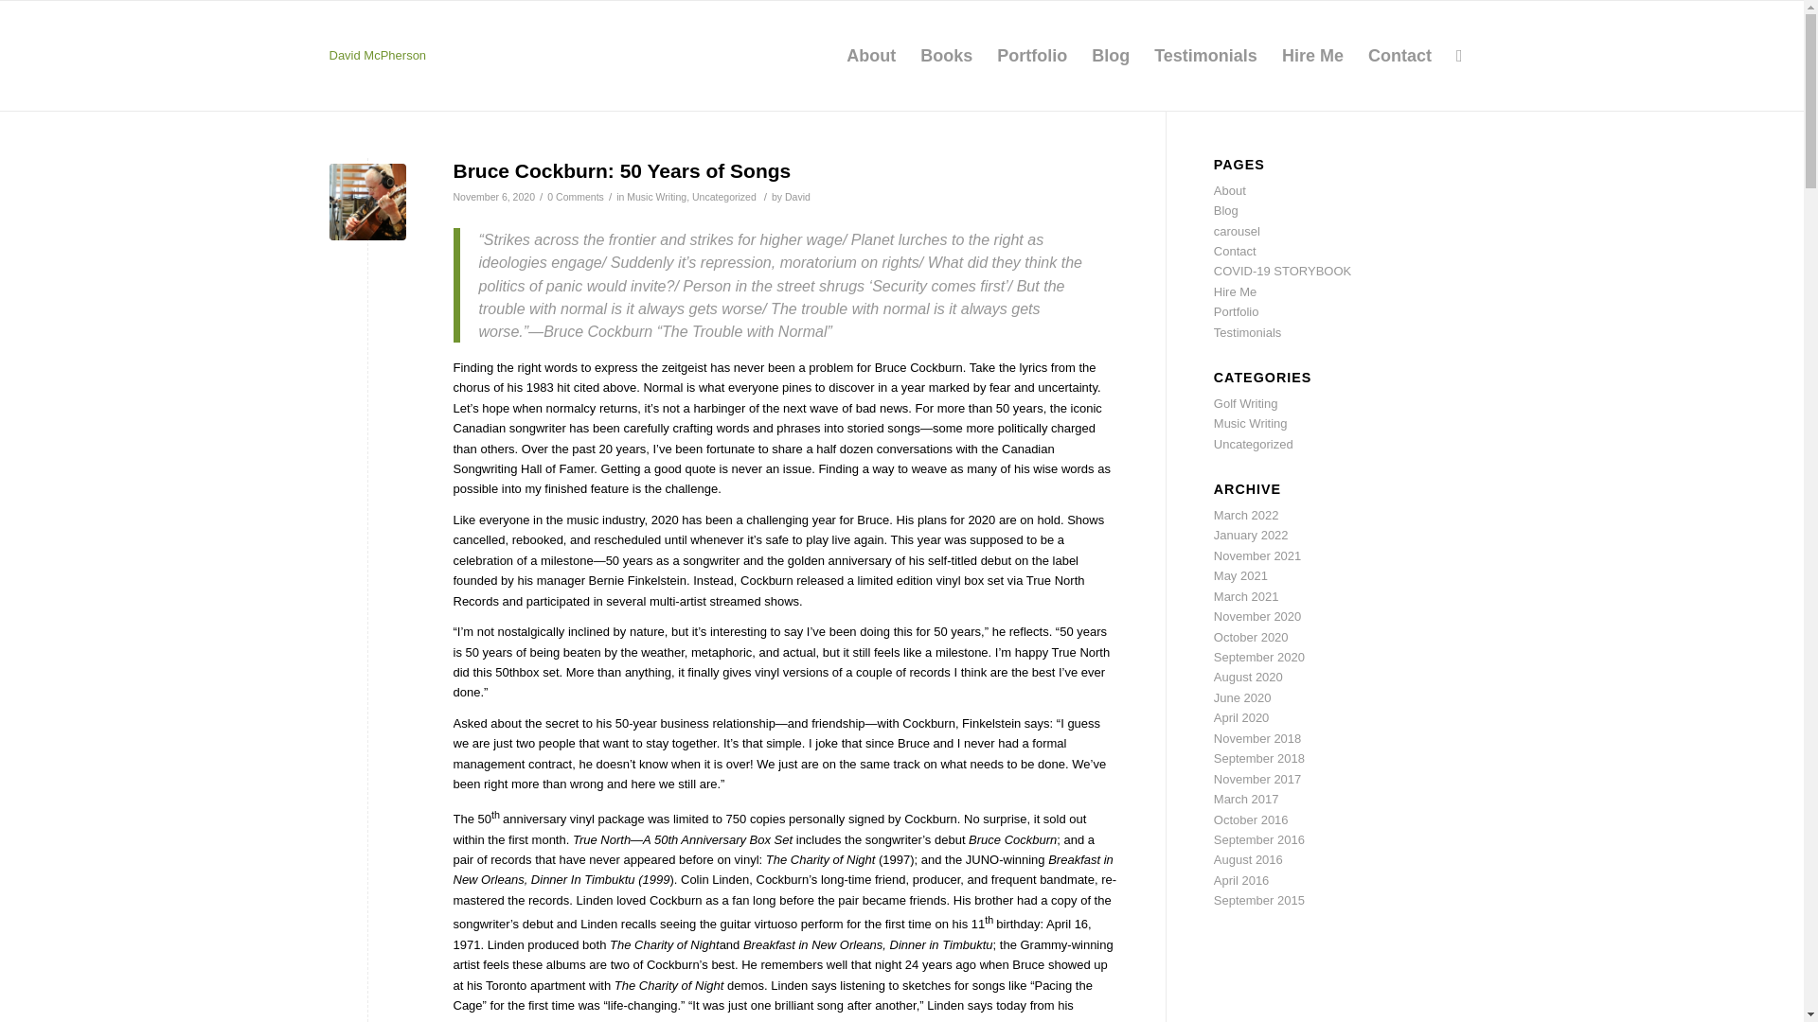  I want to click on carousel, so click(1237, 231).